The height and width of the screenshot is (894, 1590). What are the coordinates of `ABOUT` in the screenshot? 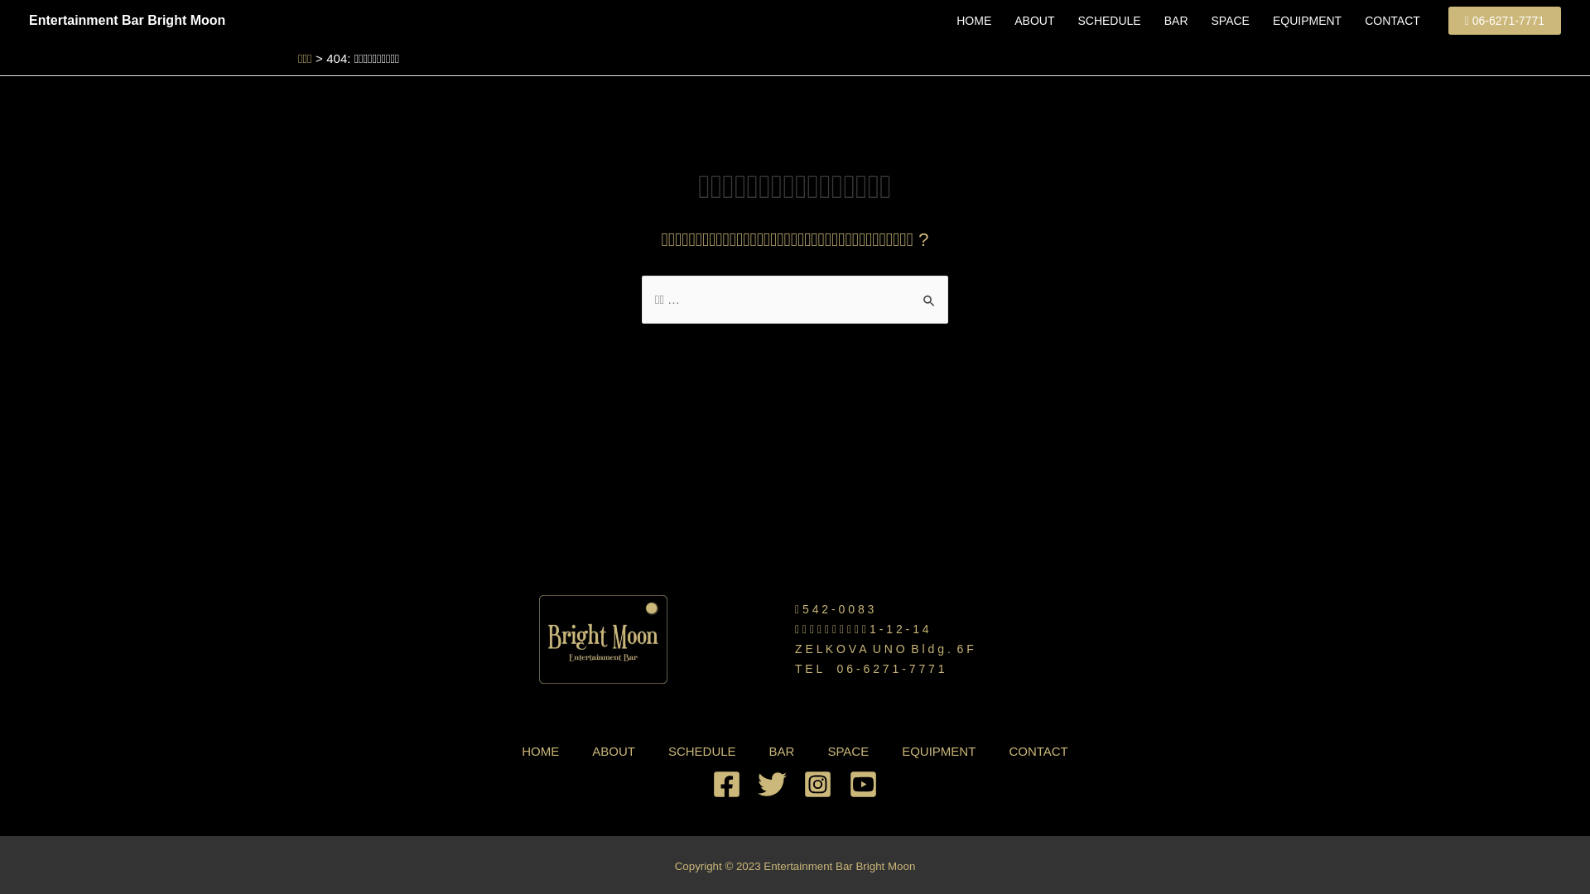 It's located at (614, 752).